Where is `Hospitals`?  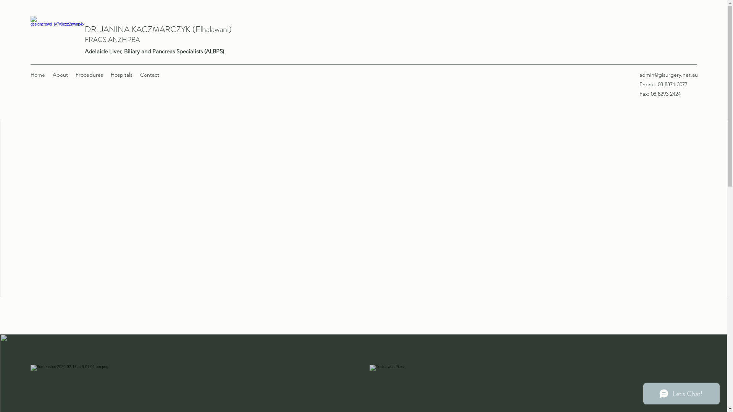 Hospitals is located at coordinates (121, 75).